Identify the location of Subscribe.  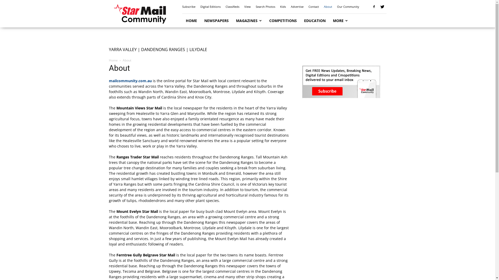
(189, 7).